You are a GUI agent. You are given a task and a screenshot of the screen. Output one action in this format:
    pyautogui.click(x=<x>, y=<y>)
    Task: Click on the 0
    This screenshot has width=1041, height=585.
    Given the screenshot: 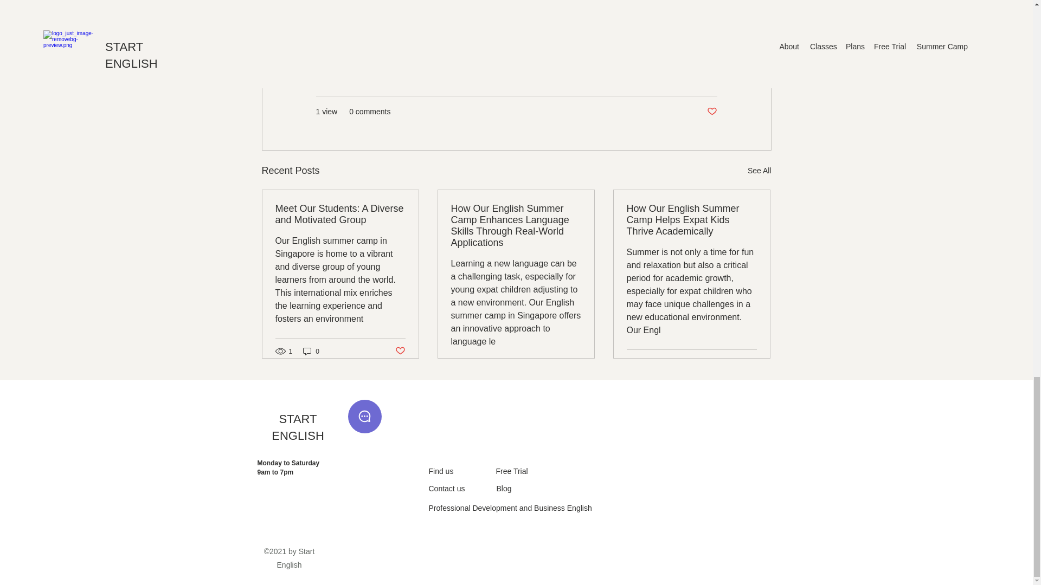 What is the action you would take?
    pyautogui.click(x=311, y=351)
    